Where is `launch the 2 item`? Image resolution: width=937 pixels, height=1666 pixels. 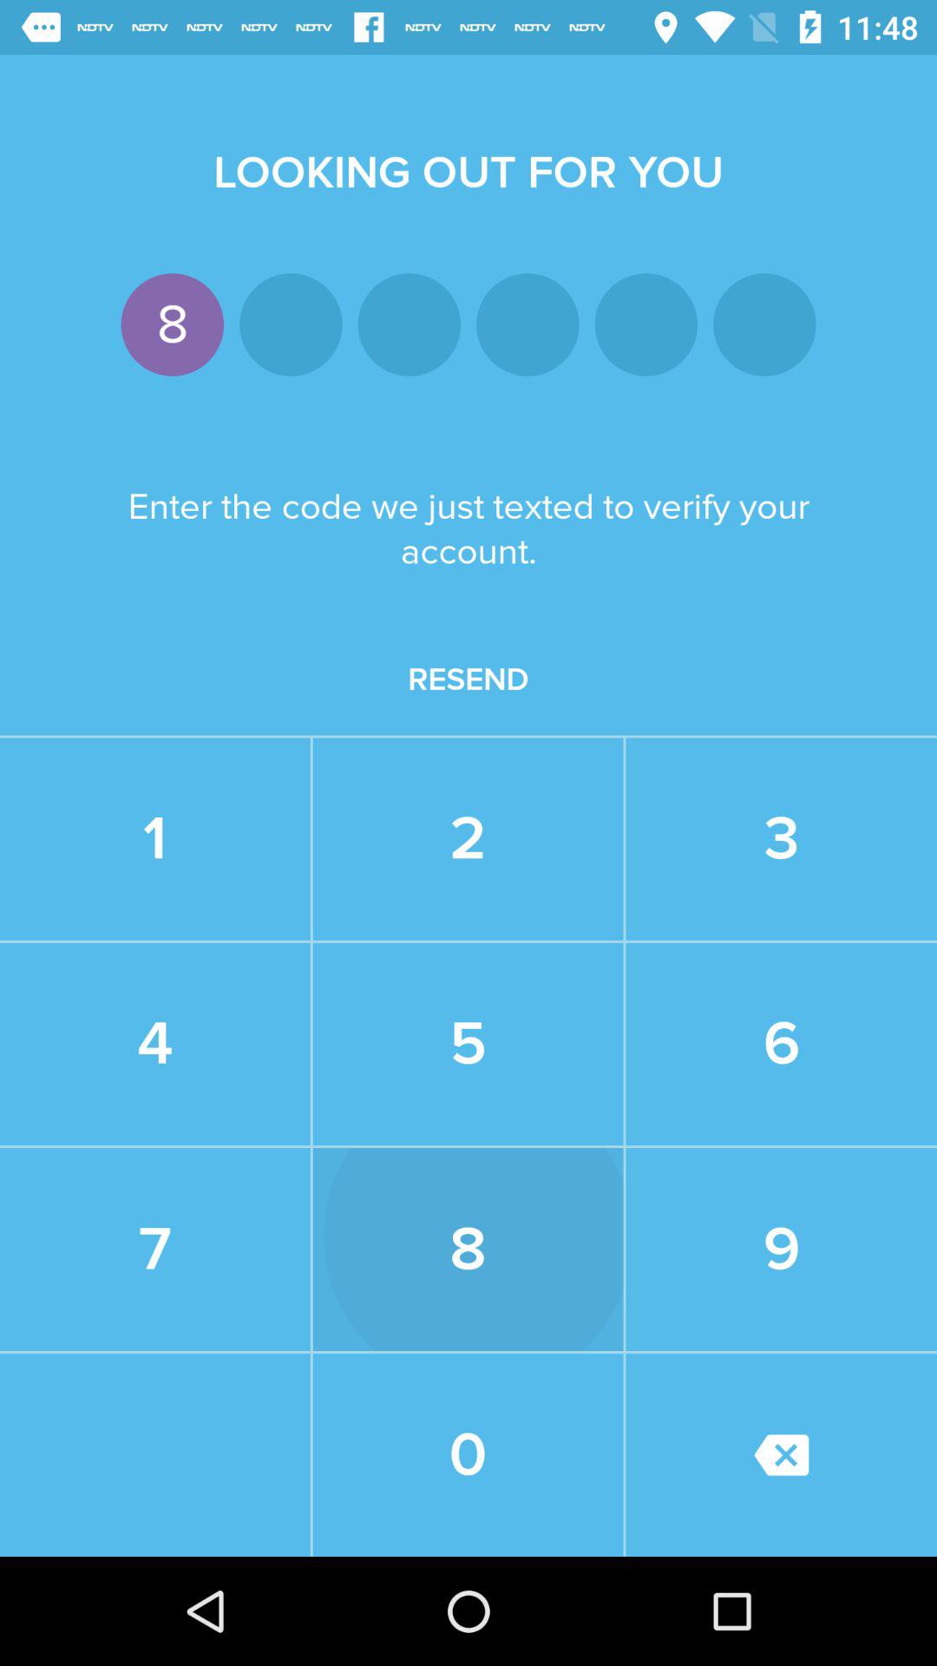 launch the 2 item is located at coordinates (468, 838).